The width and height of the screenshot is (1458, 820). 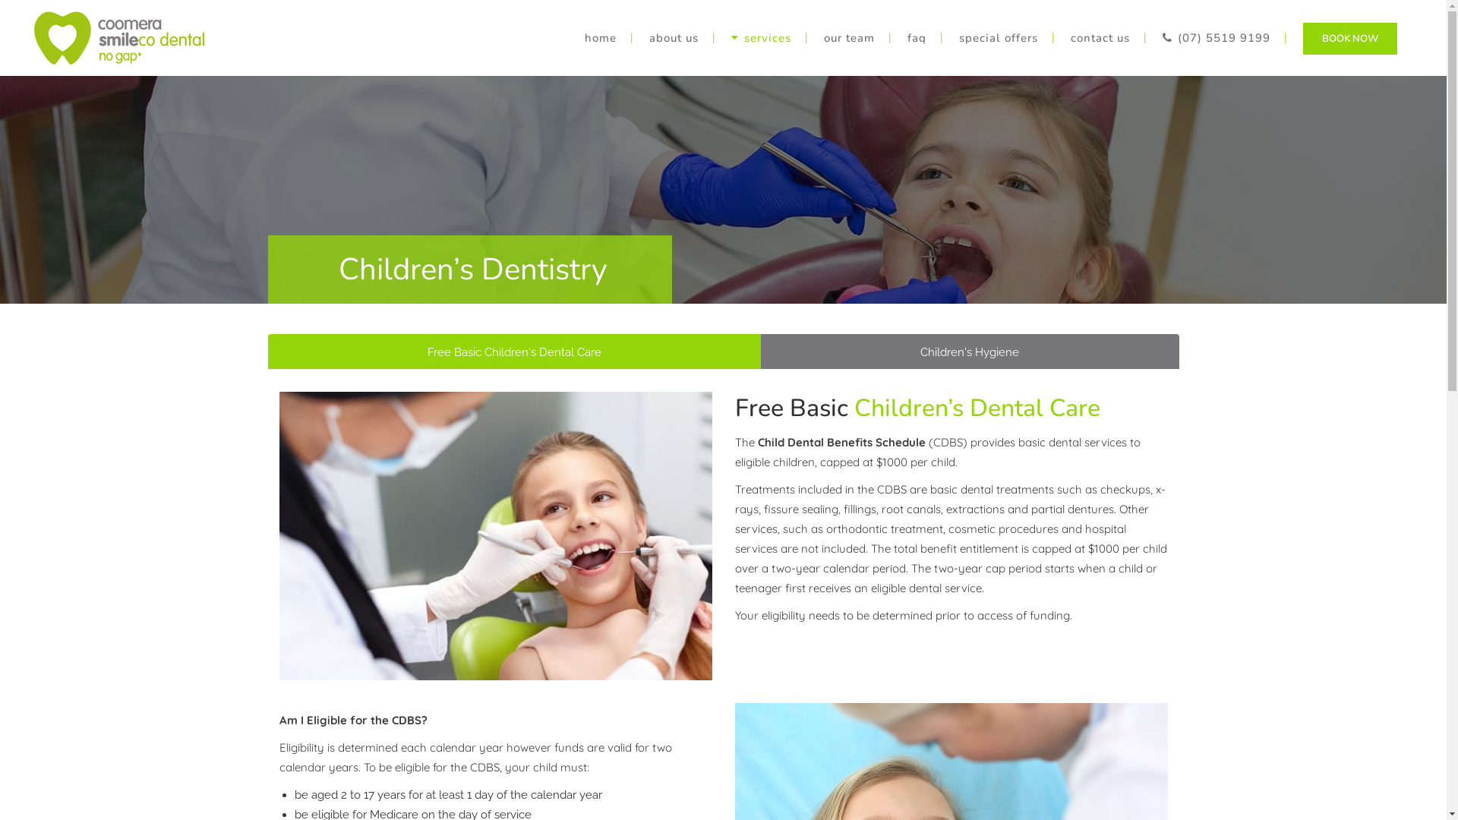 I want to click on home, so click(x=601, y=38).